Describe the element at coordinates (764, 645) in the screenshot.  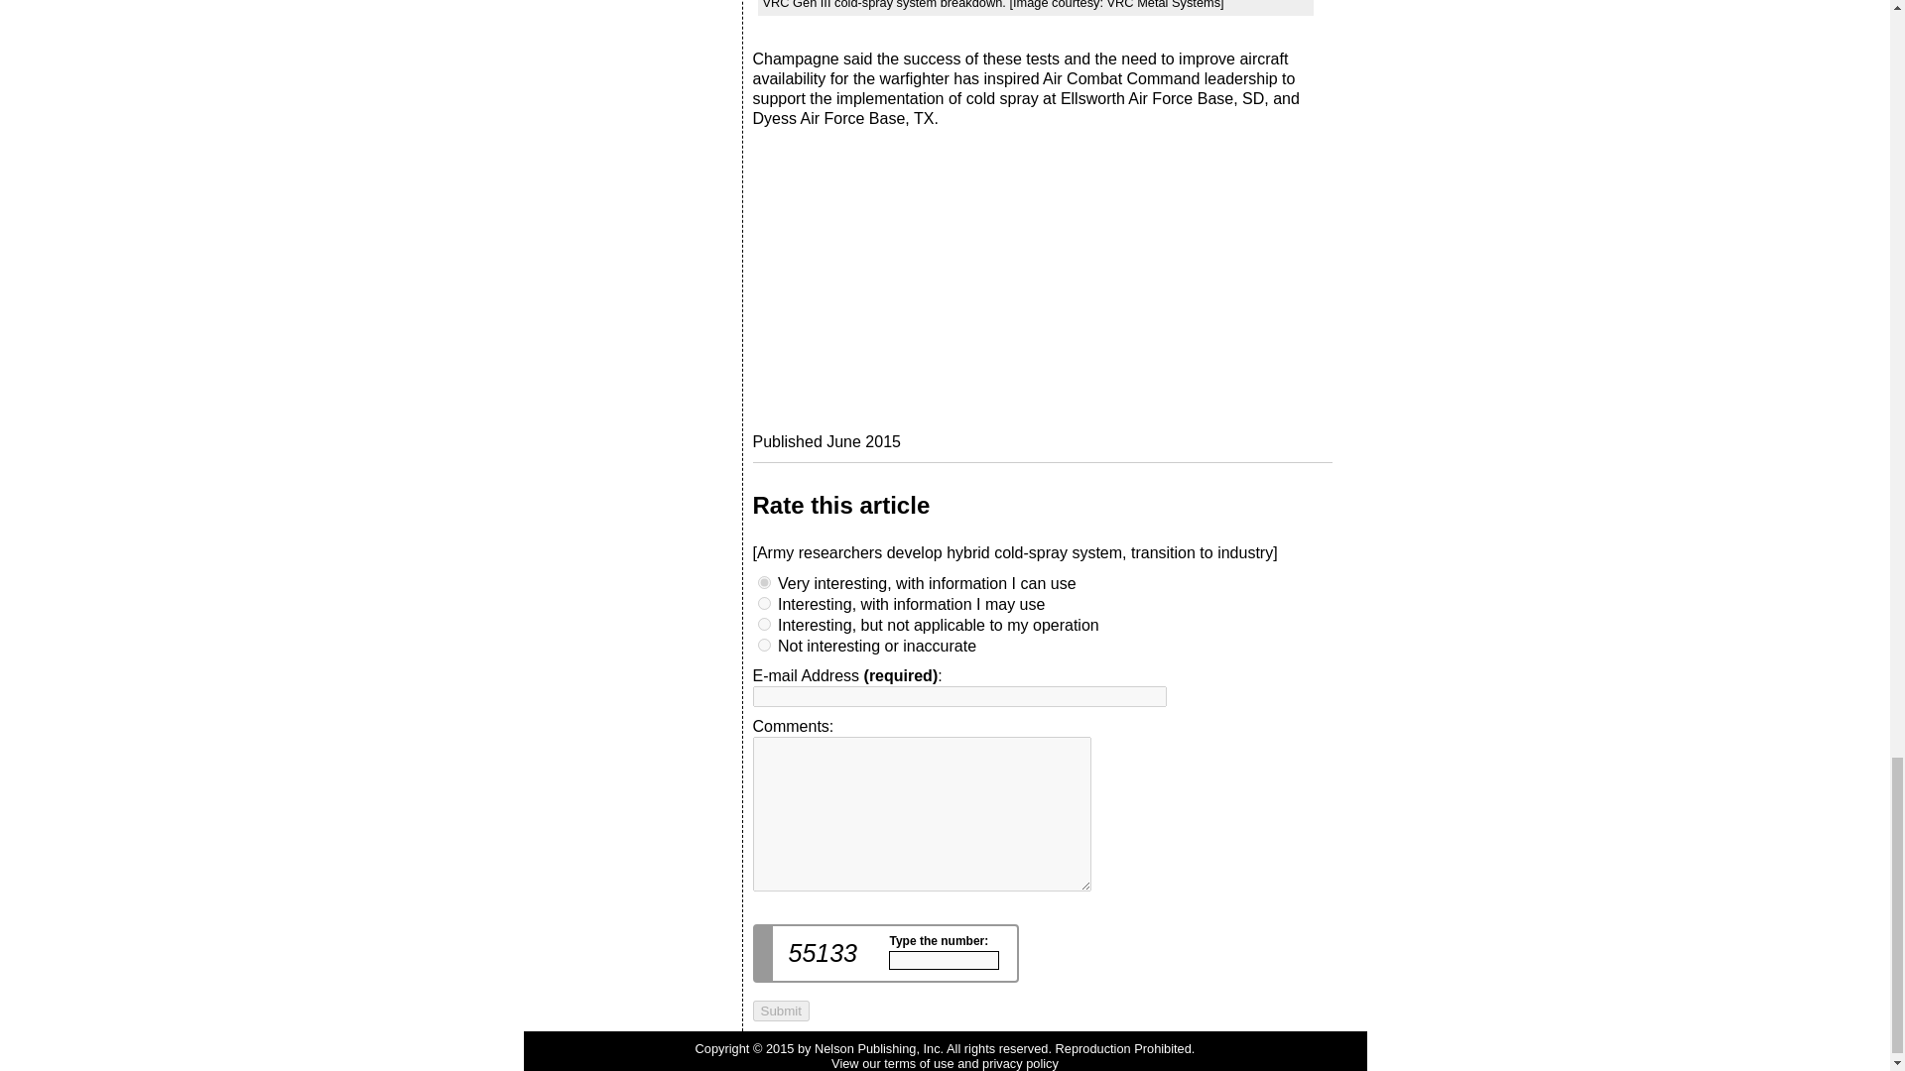
I see `0` at that location.